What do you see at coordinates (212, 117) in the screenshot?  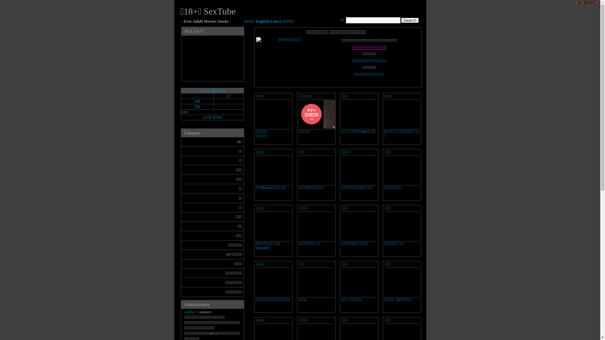 I see `ACR WEB` at bounding box center [212, 117].